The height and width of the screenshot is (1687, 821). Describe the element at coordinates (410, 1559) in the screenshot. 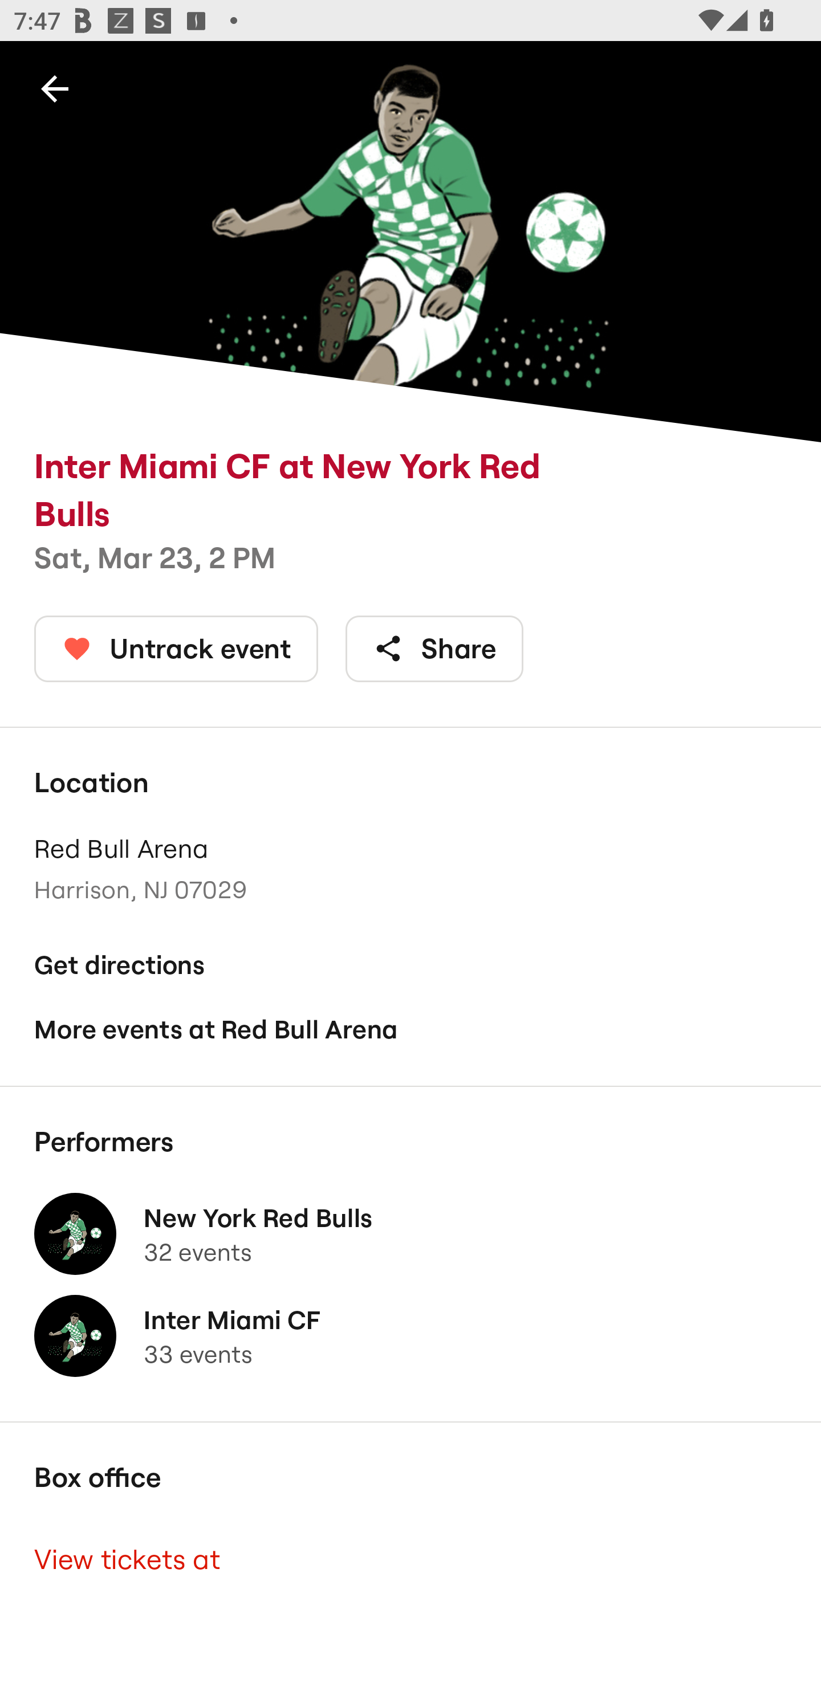

I see `View tickets at ` at that location.